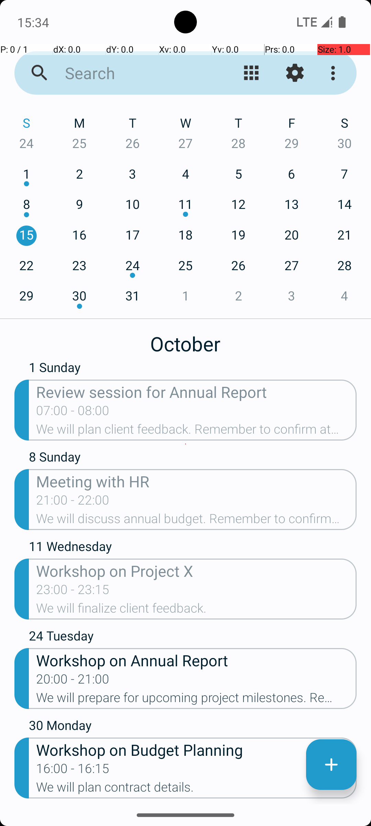 This screenshot has width=371, height=826. What do you see at coordinates (196, 571) in the screenshot?
I see `Workshop on Project X` at bounding box center [196, 571].